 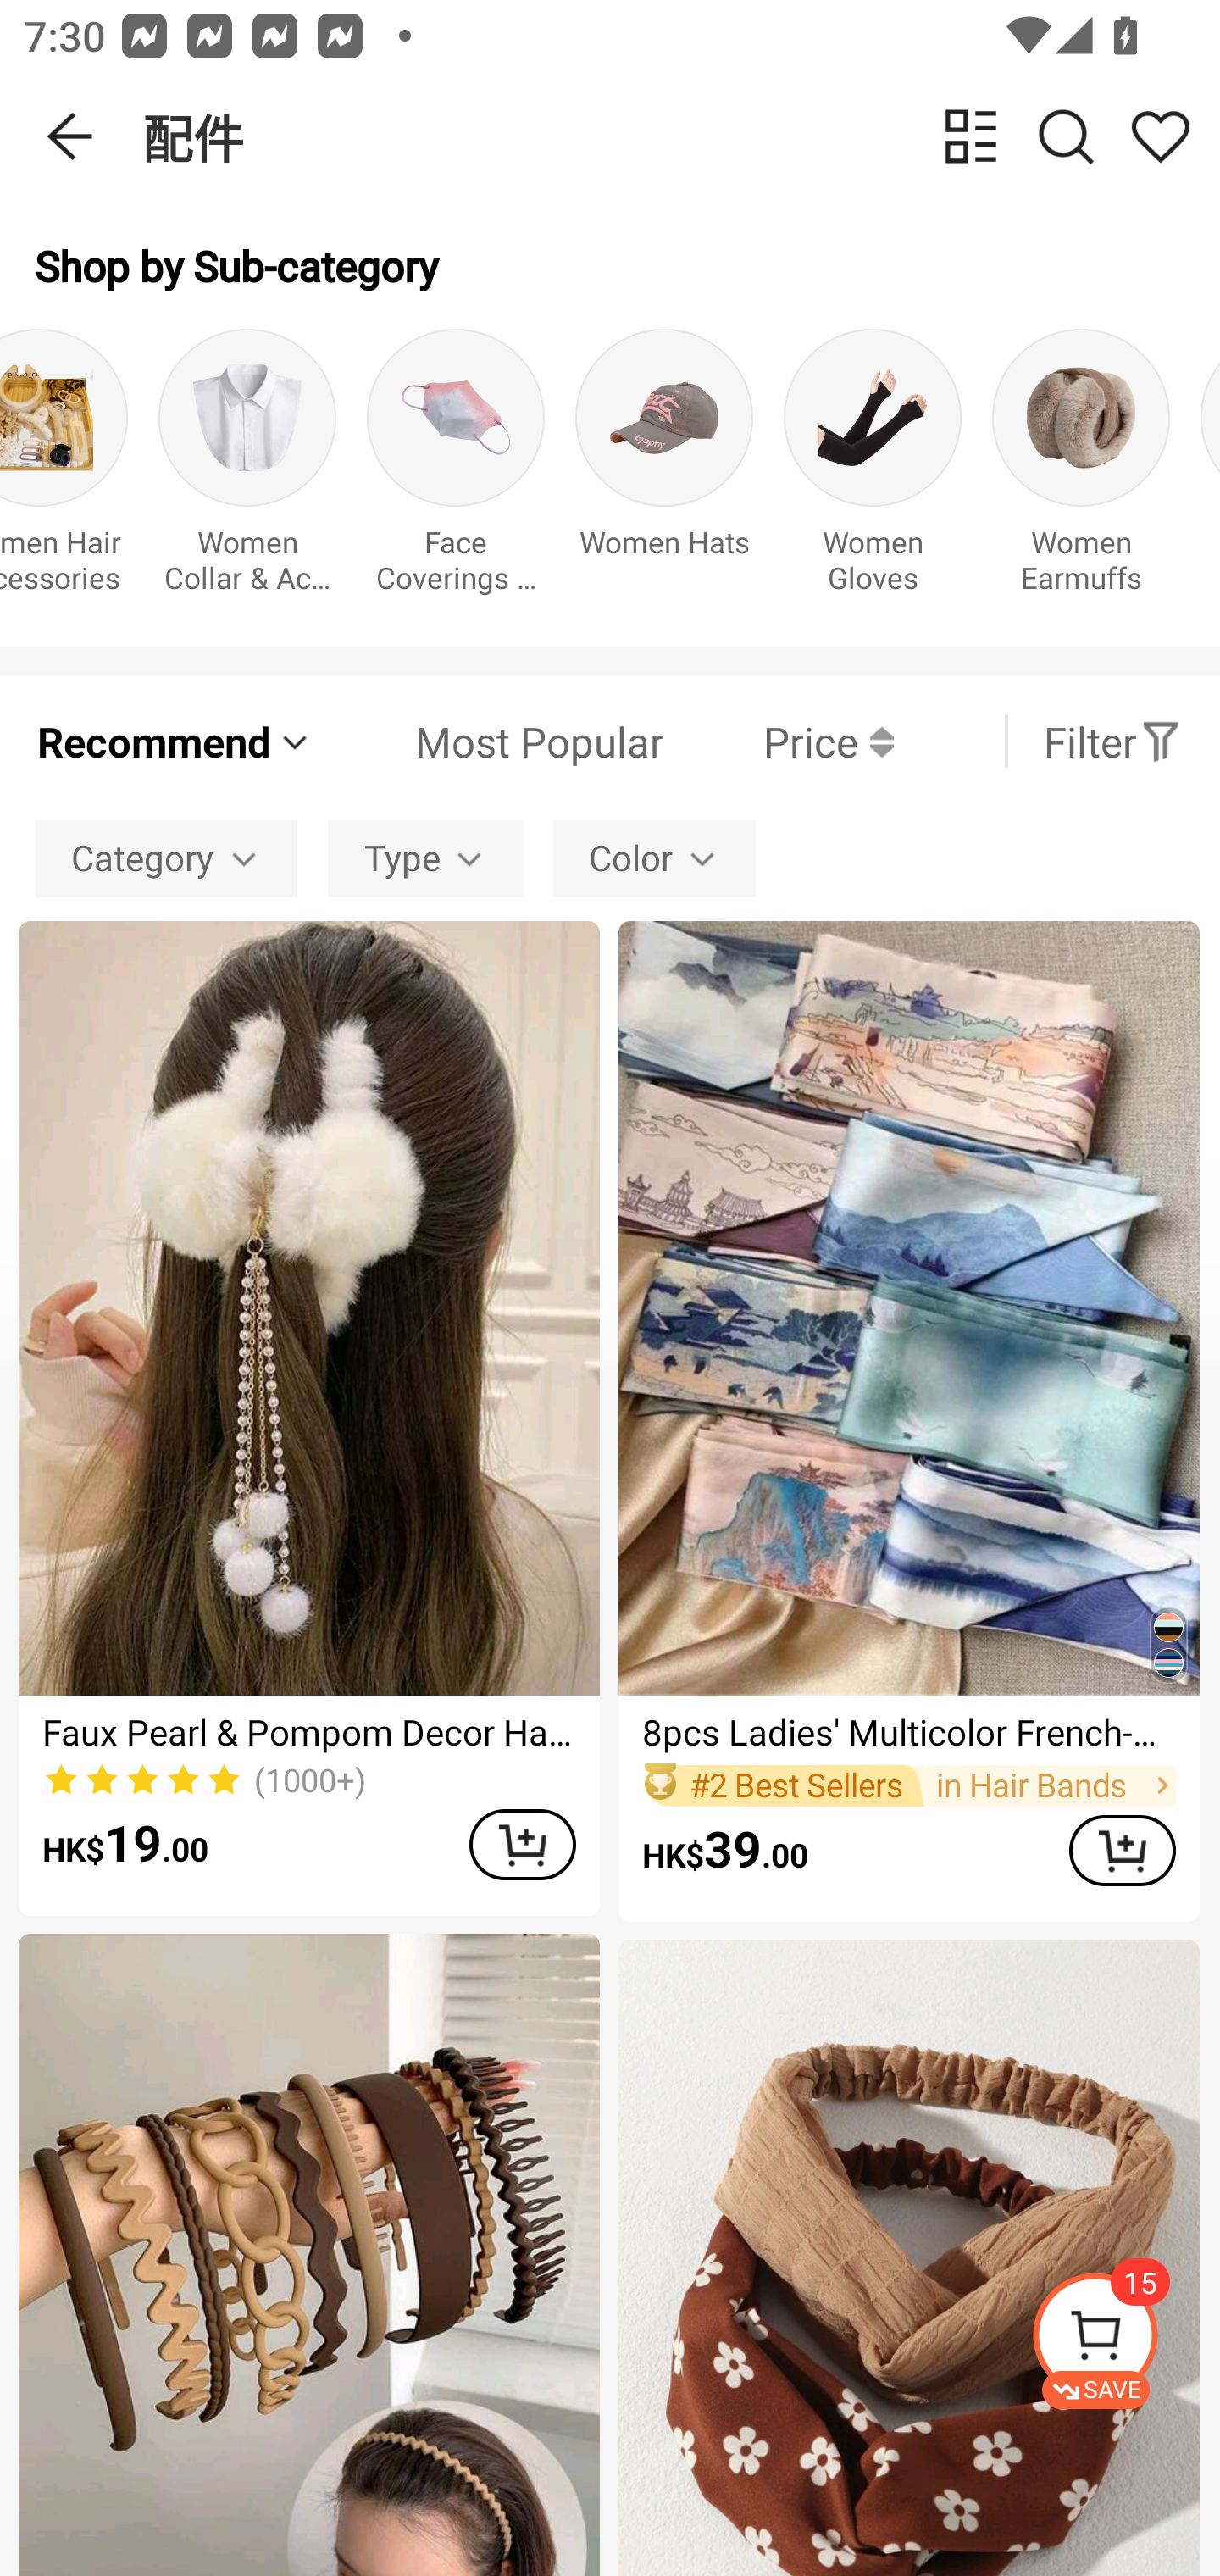 I want to click on Face Coverings & Accs, so click(x=456, y=469).